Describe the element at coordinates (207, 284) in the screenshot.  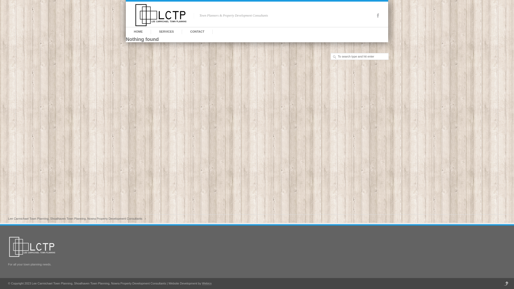
I see `Webics` at that location.